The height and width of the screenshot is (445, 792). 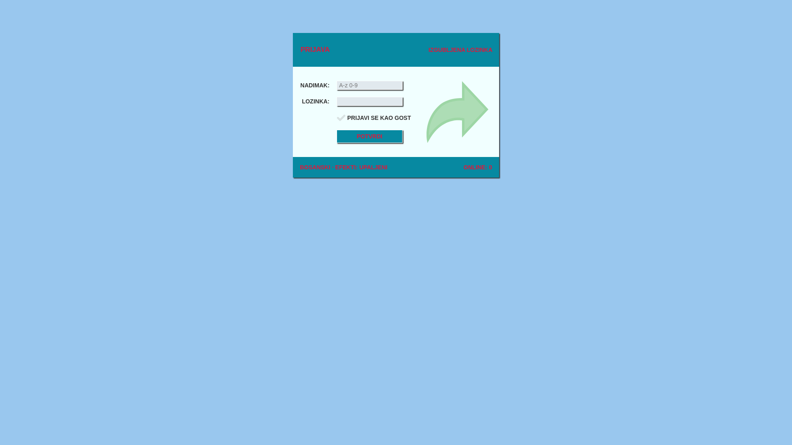 What do you see at coordinates (315, 167) in the screenshot?
I see `BOSANSKI` at bounding box center [315, 167].